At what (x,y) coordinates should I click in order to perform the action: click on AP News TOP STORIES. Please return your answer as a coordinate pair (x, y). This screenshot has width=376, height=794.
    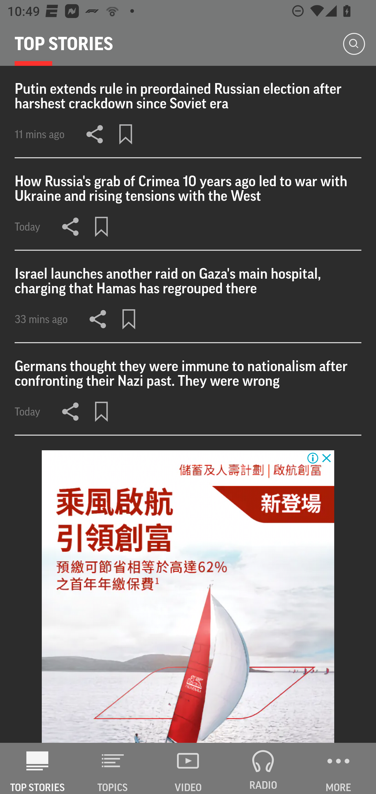
    Looking at the image, I should click on (38, 768).